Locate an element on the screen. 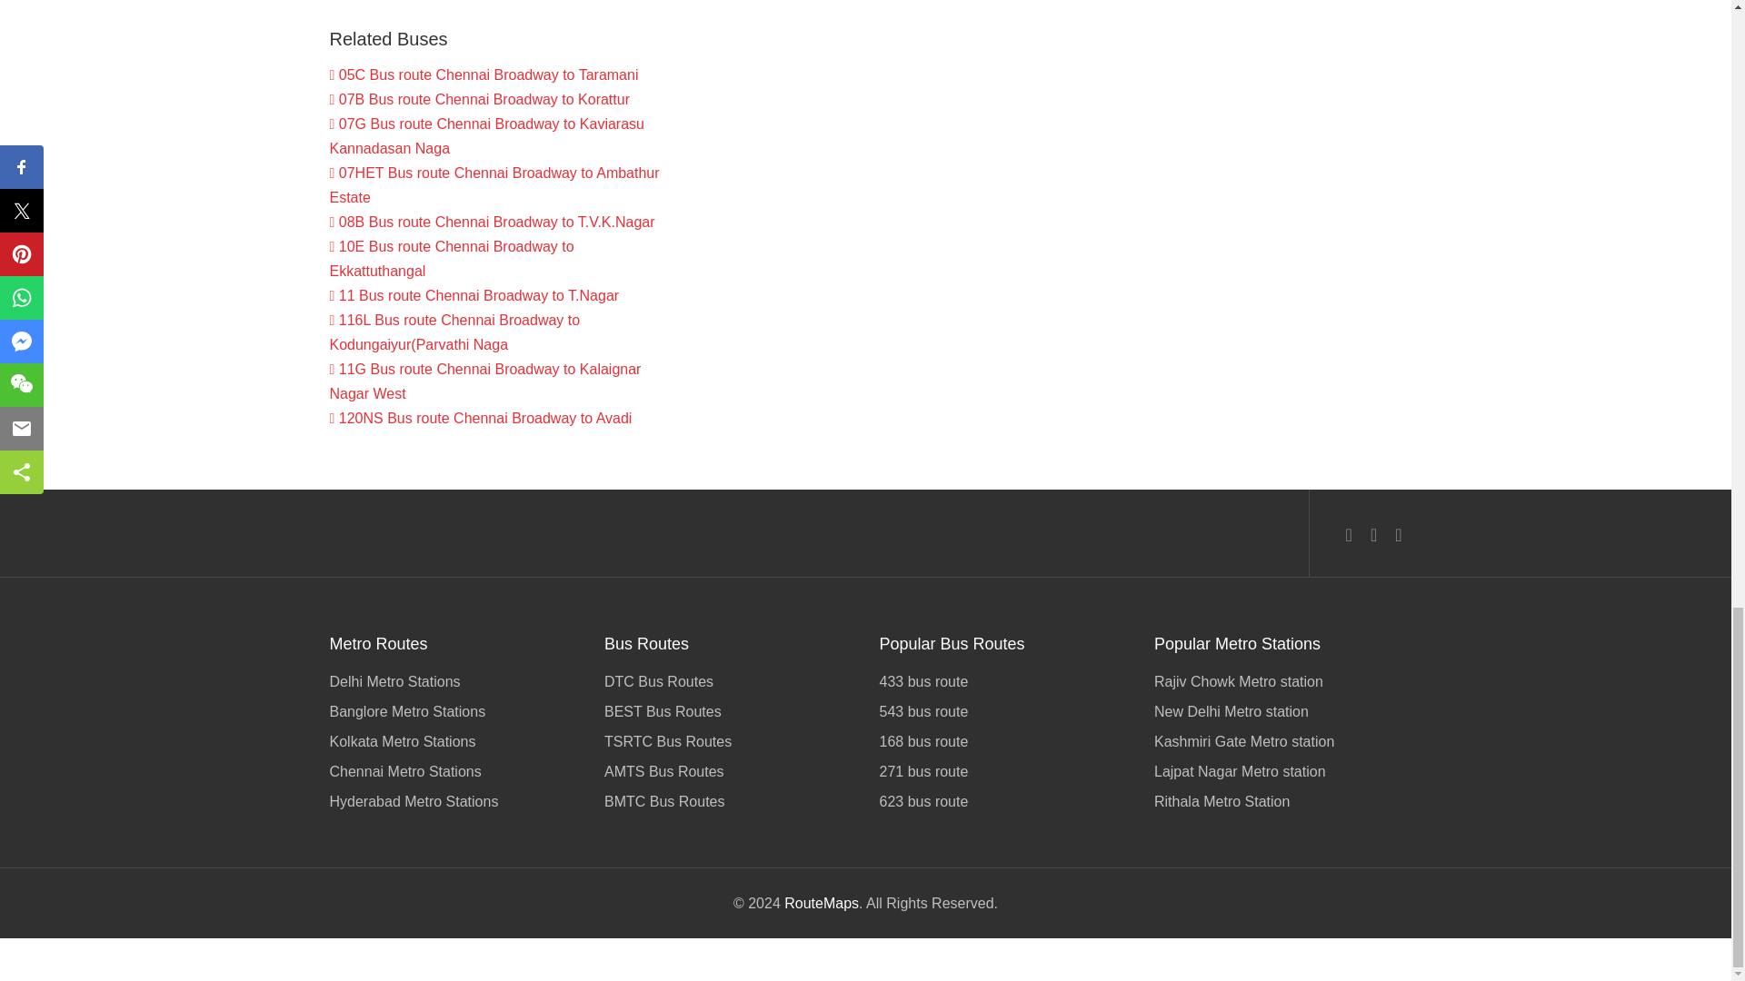 This screenshot has width=1745, height=981. Banglore Metro Stations is located at coordinates (453, 711).